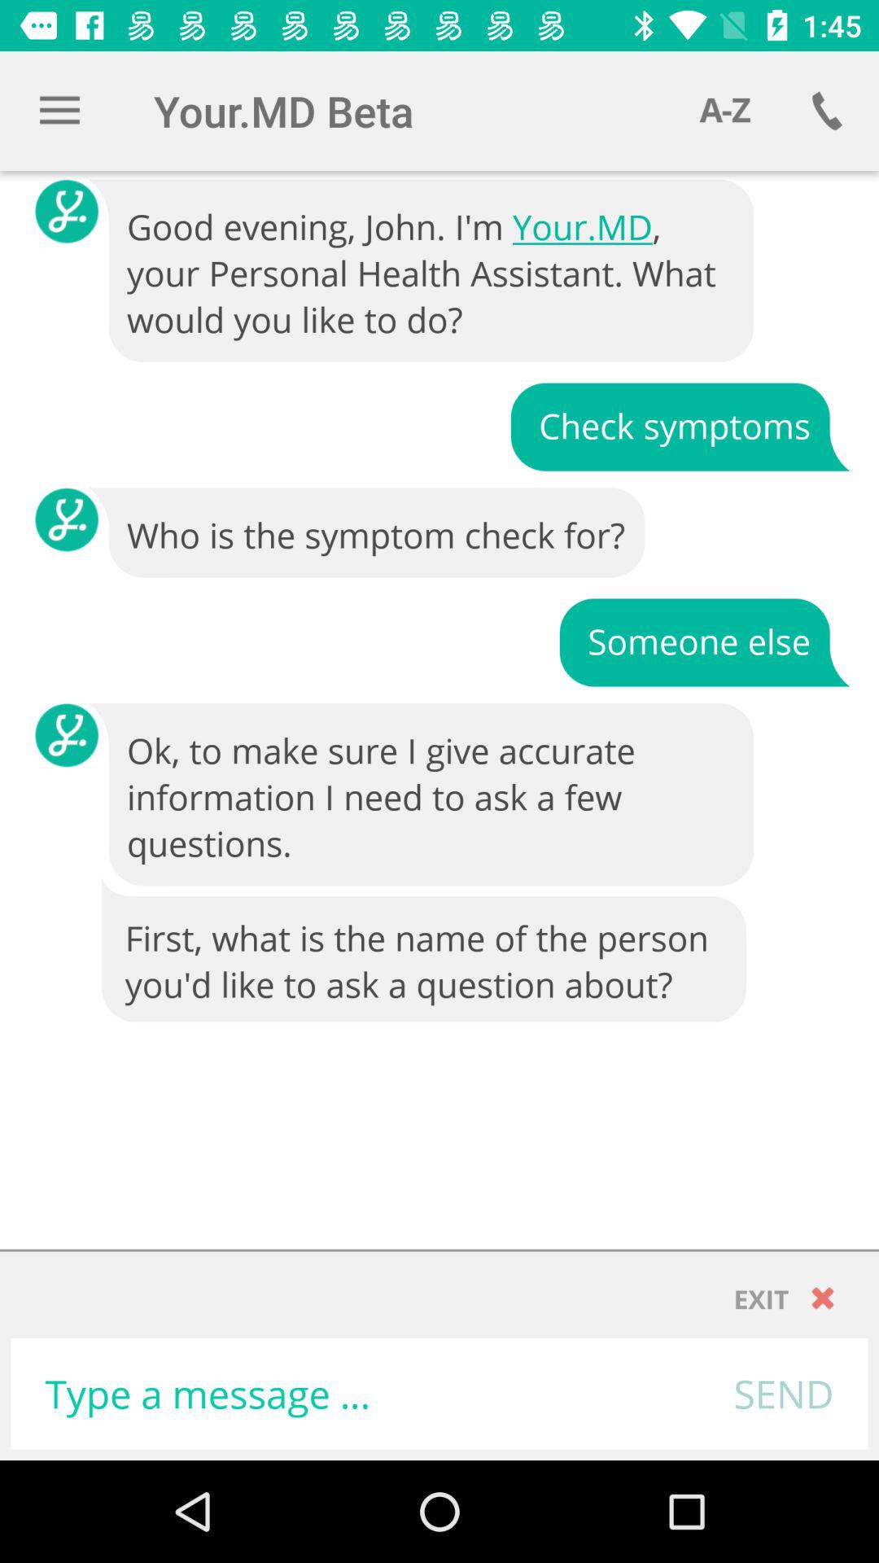 The height and width of the screenshot is (1563, 879). I want to click on open the someone else icon, so click(704, 641).